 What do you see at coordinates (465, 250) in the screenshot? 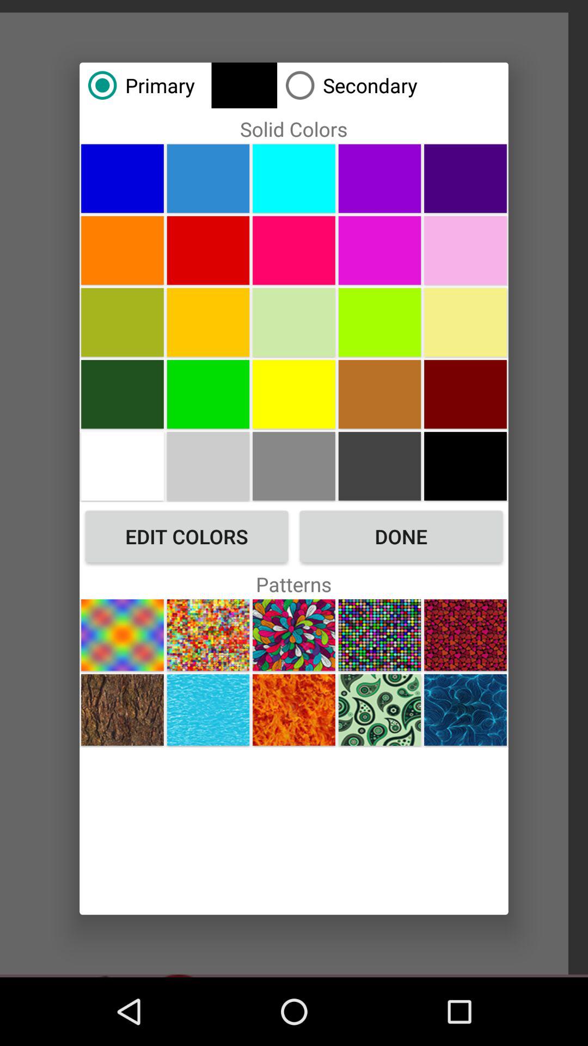
I see `select color` at bounding box center [465, 250].